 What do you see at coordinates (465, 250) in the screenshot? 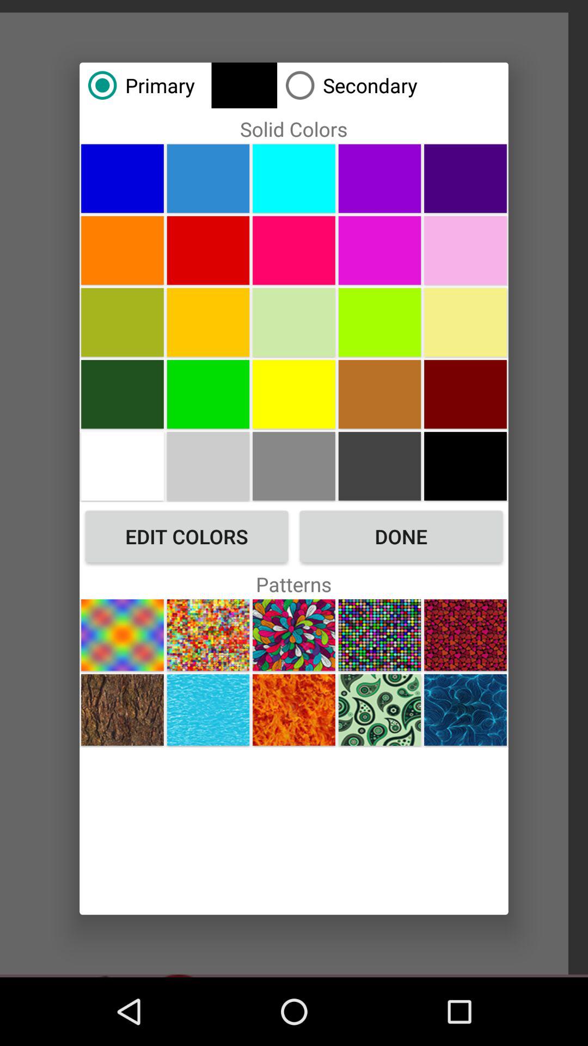
I see `select color` at bounding box center [465, 250].